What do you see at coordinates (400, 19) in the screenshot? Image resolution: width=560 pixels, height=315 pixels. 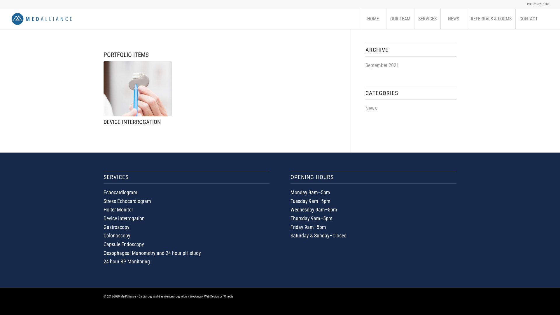 I see `OUR TEAM` at bounding box center [400, 19].